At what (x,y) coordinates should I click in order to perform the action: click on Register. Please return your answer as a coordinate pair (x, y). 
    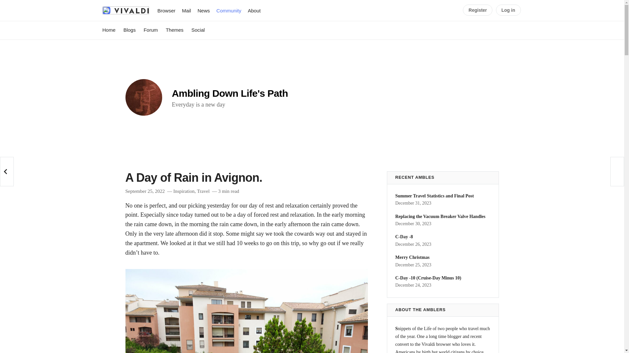
    Looking at the image, I should click on (145, 191).